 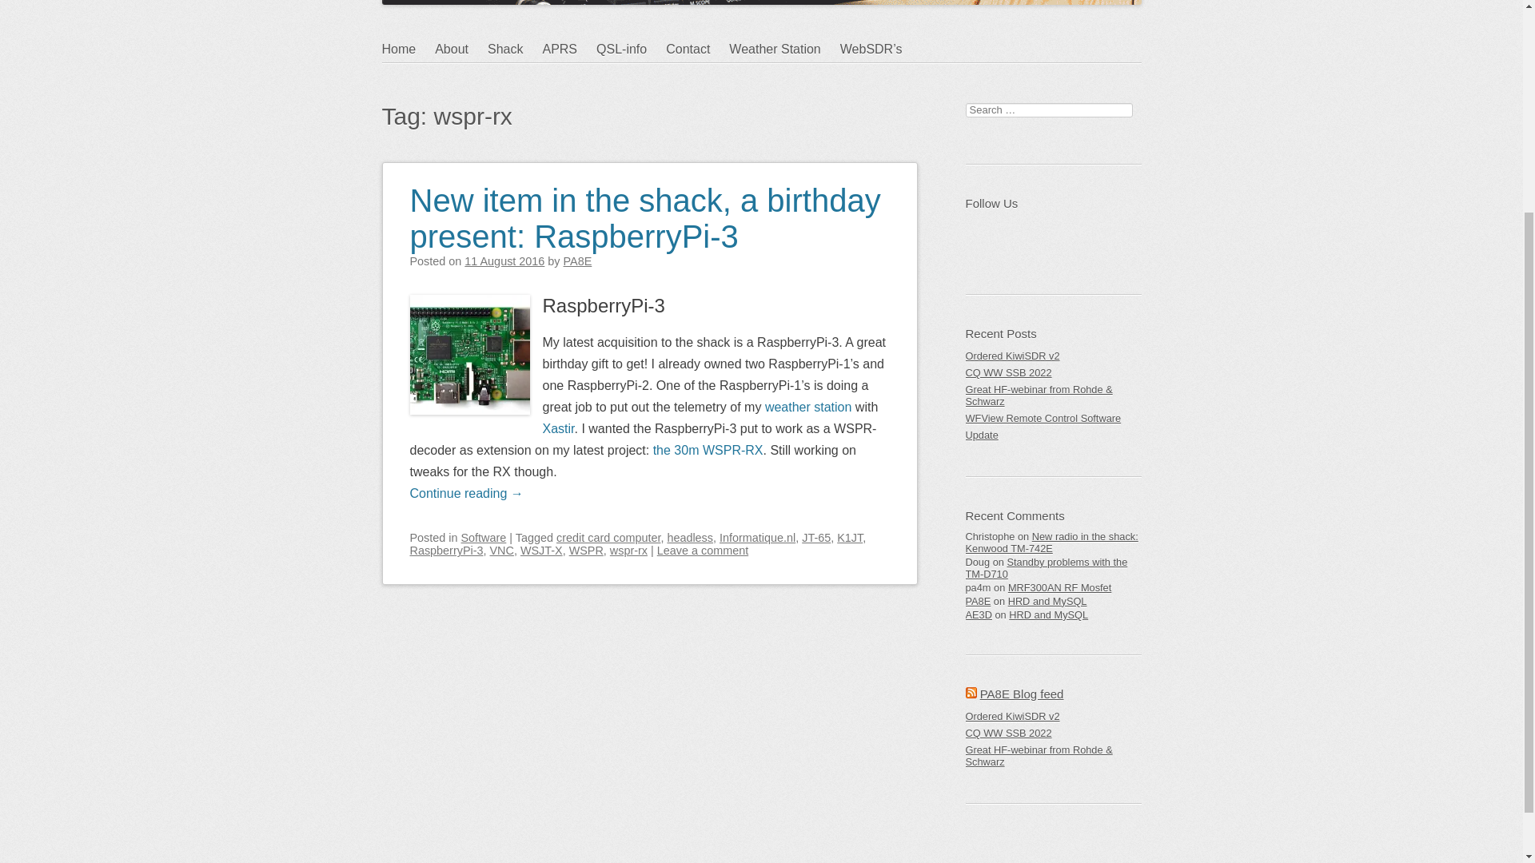 I want to click on Frontpage of blog, so click(x=409, y=50).